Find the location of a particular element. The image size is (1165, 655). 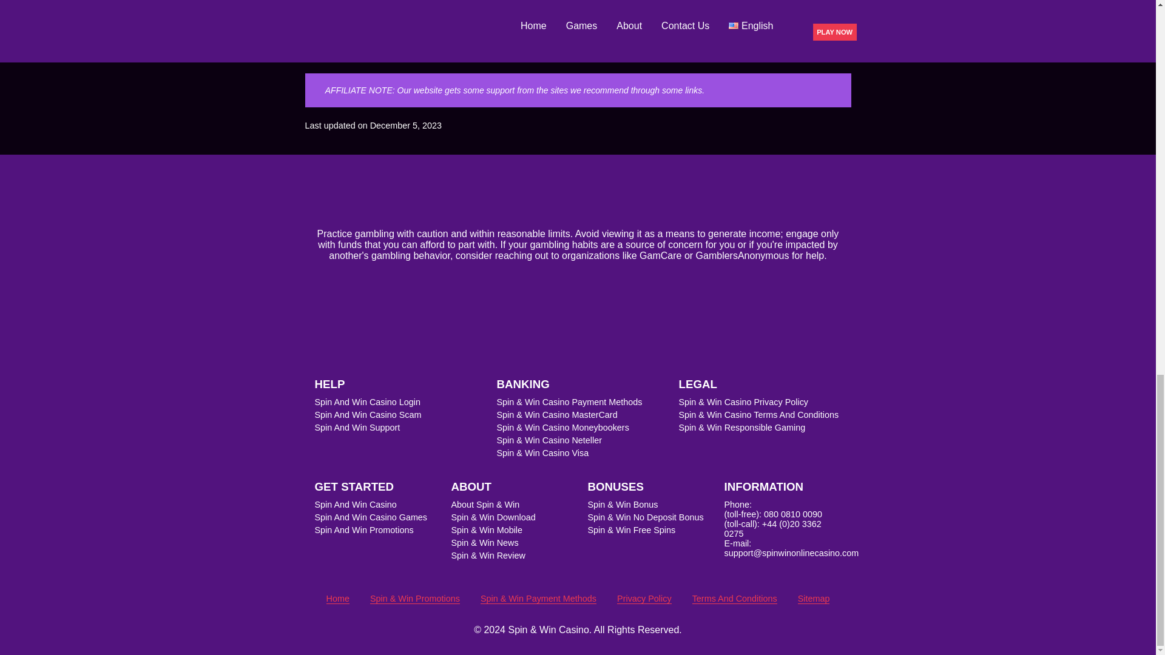

contact us is located at coordinates (775, 10).